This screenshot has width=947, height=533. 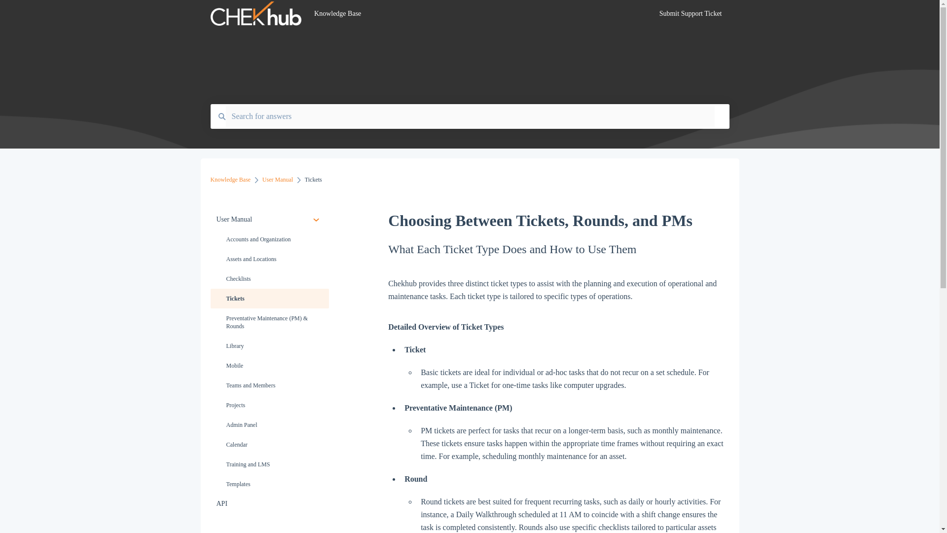 What do you see at coordinates (269, 405) in the screenshot?
I see `Projects` at bounding box center [269, 405].